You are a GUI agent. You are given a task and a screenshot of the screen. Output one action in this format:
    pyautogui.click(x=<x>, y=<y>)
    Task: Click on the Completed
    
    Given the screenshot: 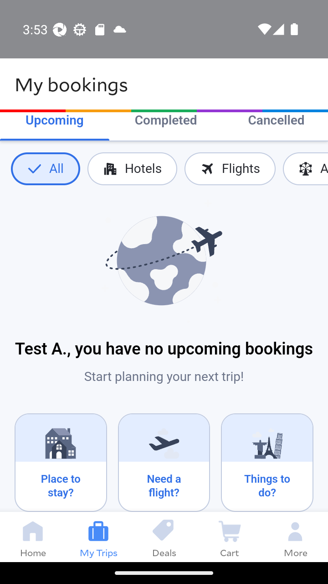 What is the action you would take?
    pyautogui.click(x=166, y=121)
    